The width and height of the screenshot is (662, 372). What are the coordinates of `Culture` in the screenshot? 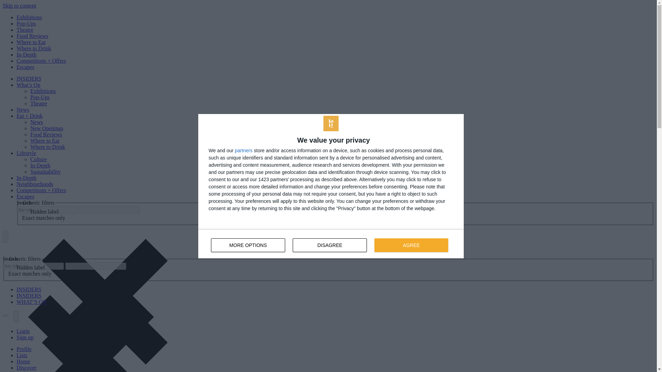 It's located at (411, 245).